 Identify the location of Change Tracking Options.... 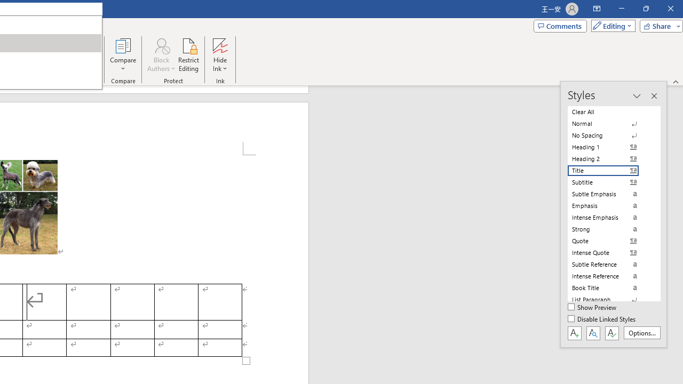
(7, 81).